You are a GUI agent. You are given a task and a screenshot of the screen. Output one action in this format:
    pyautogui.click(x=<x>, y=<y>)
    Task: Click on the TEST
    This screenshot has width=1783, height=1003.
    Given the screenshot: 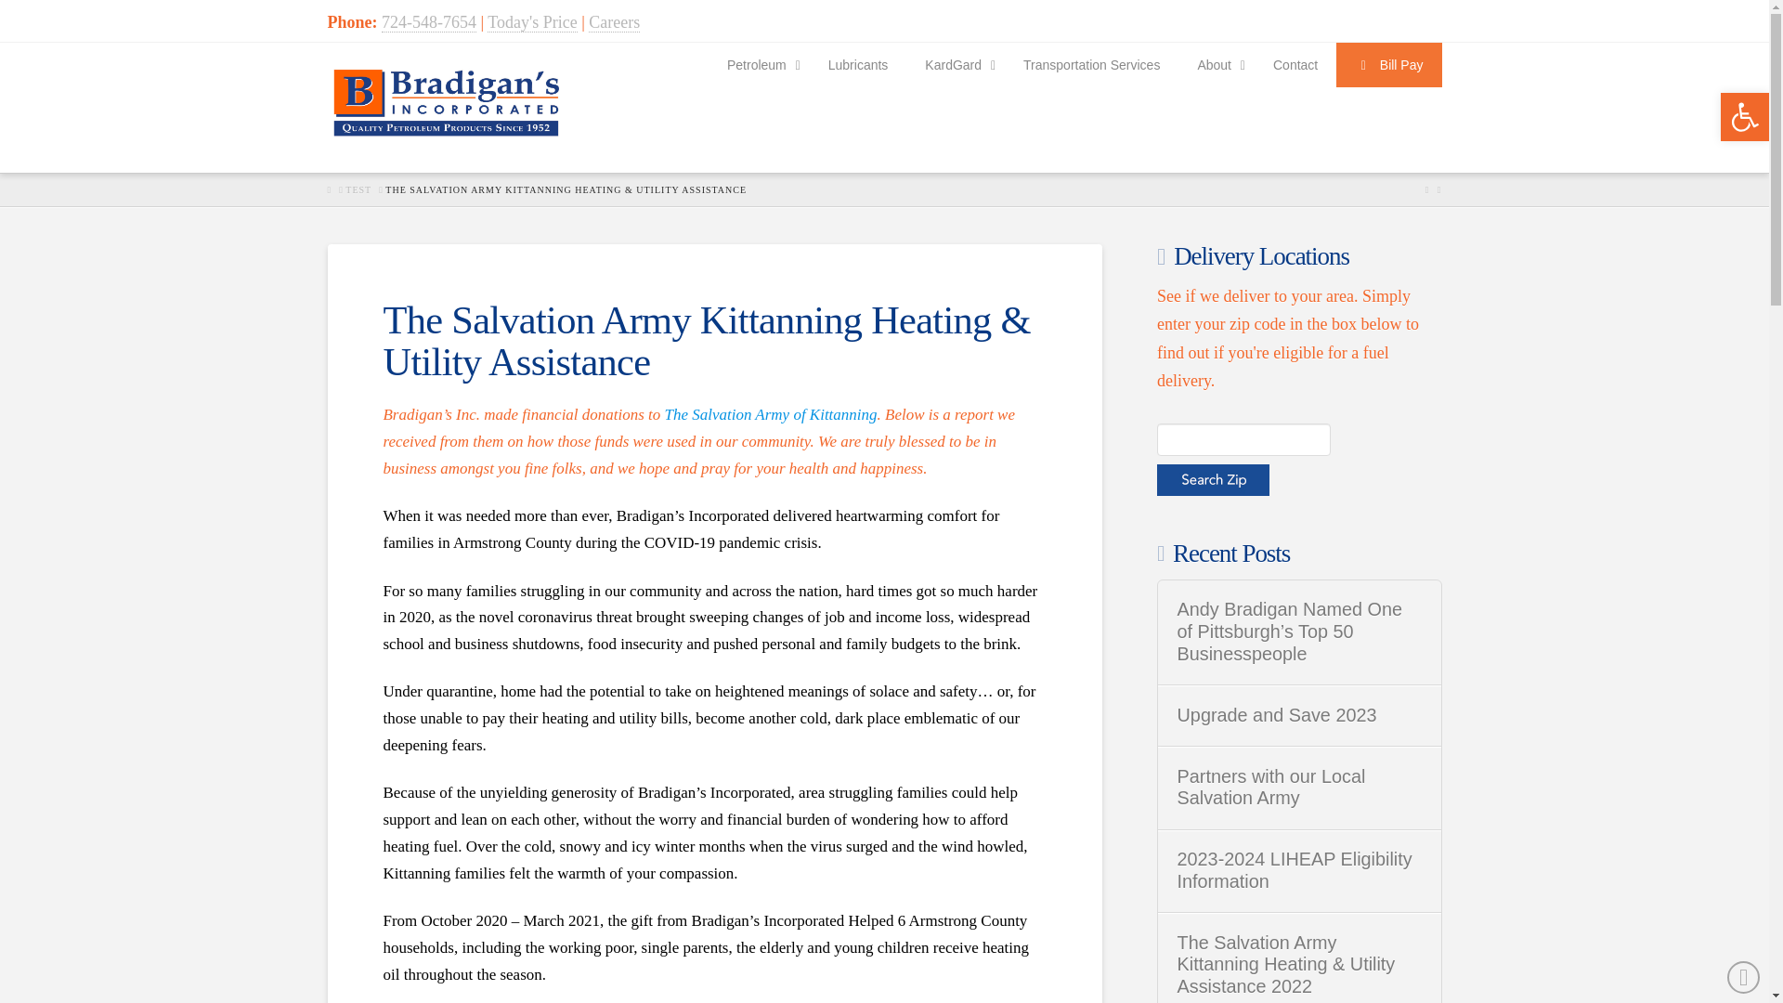 What is the action you would take?
    pyautogui.click(x=358, y=189)
    